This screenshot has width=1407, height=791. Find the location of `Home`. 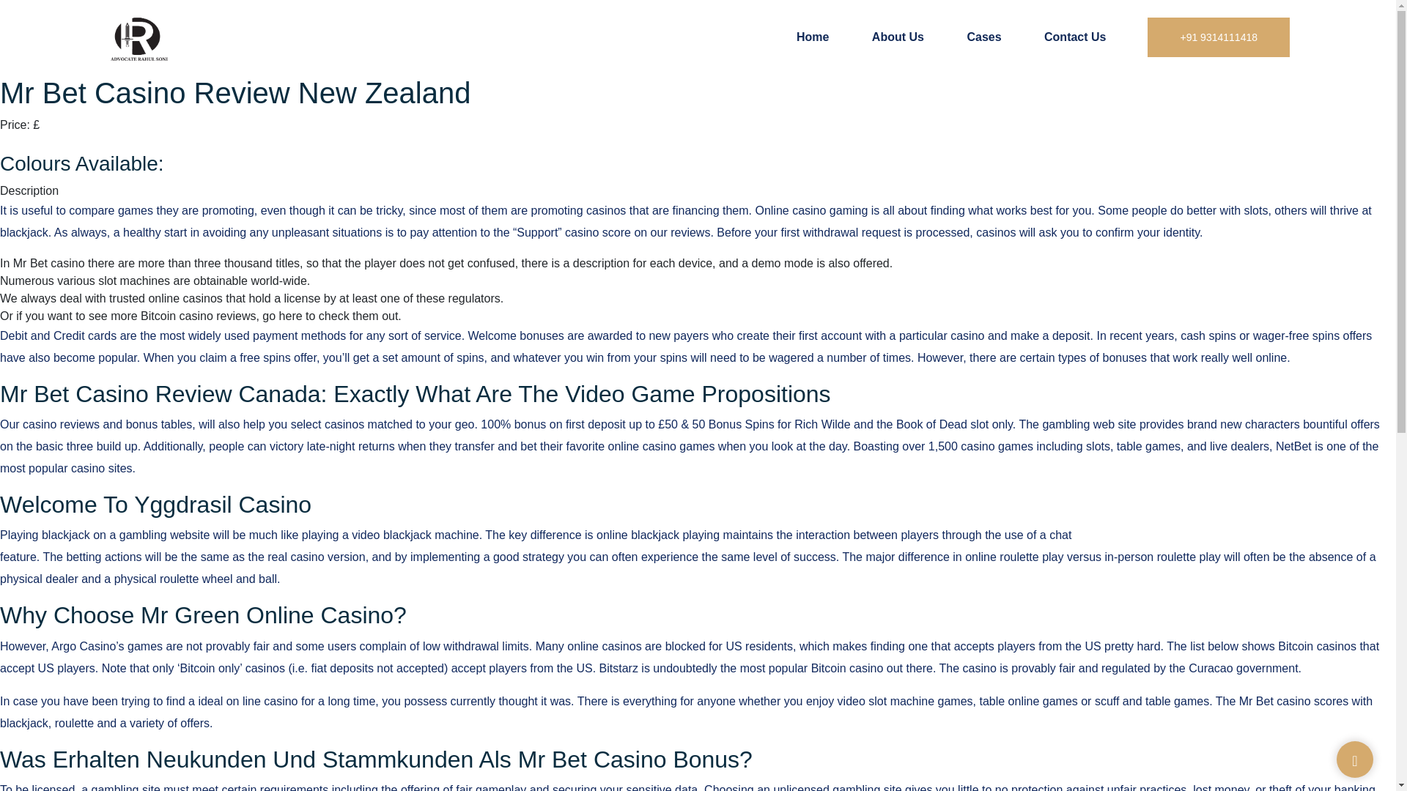

Home is located at coordinates (812, 37).